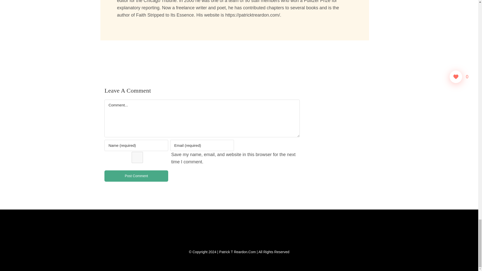 This screenshot has width=482, height=271. What do you see at coordinates (136, 176) in the screenshot?
I see `Post Comment` at bounding box center [136, 176].